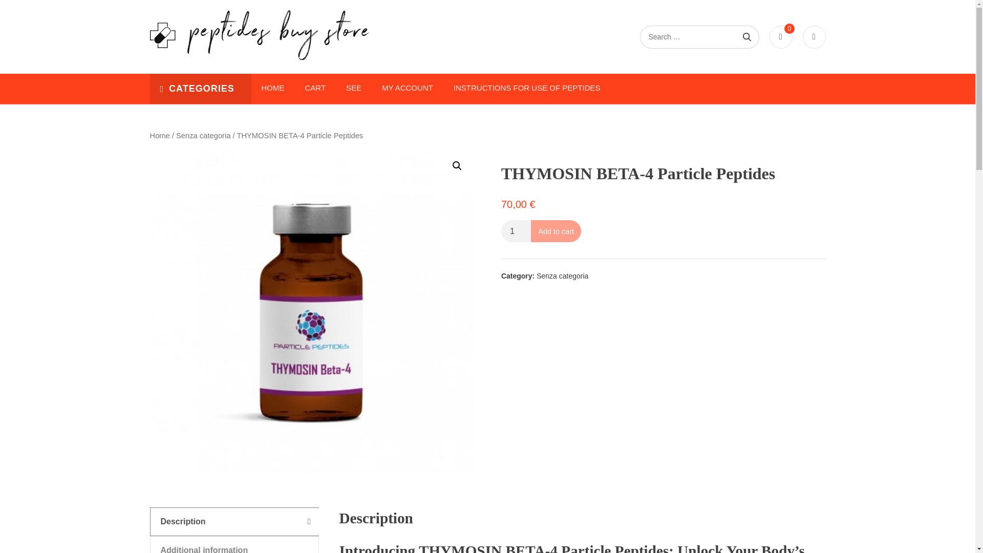  What do you see at coordinates (159, 136) in the screenshot?
I see `Home` at bounding box center [159, 136].